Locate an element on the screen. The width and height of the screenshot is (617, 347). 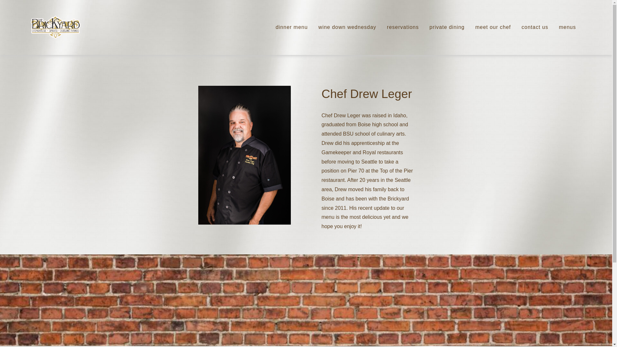
meet our chef is located at coordinates (493, 28).